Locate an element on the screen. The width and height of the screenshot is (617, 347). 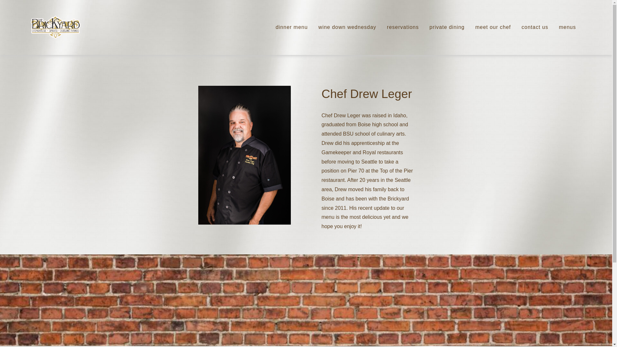
meet our chef is located at coordinates (493, 28).